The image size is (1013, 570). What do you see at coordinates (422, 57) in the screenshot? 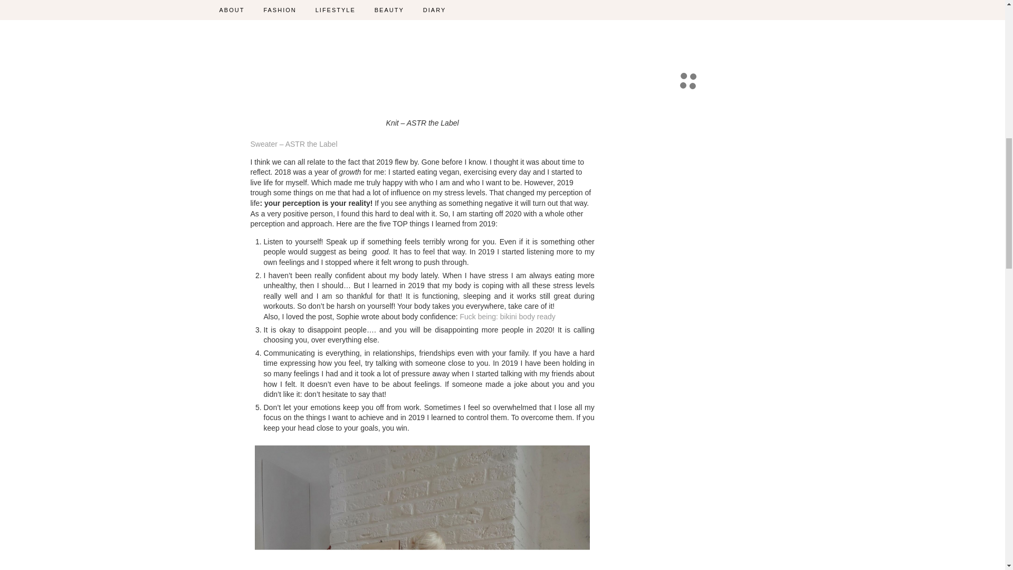
I see `Lessons 2019` at bounding box center [422, 57].